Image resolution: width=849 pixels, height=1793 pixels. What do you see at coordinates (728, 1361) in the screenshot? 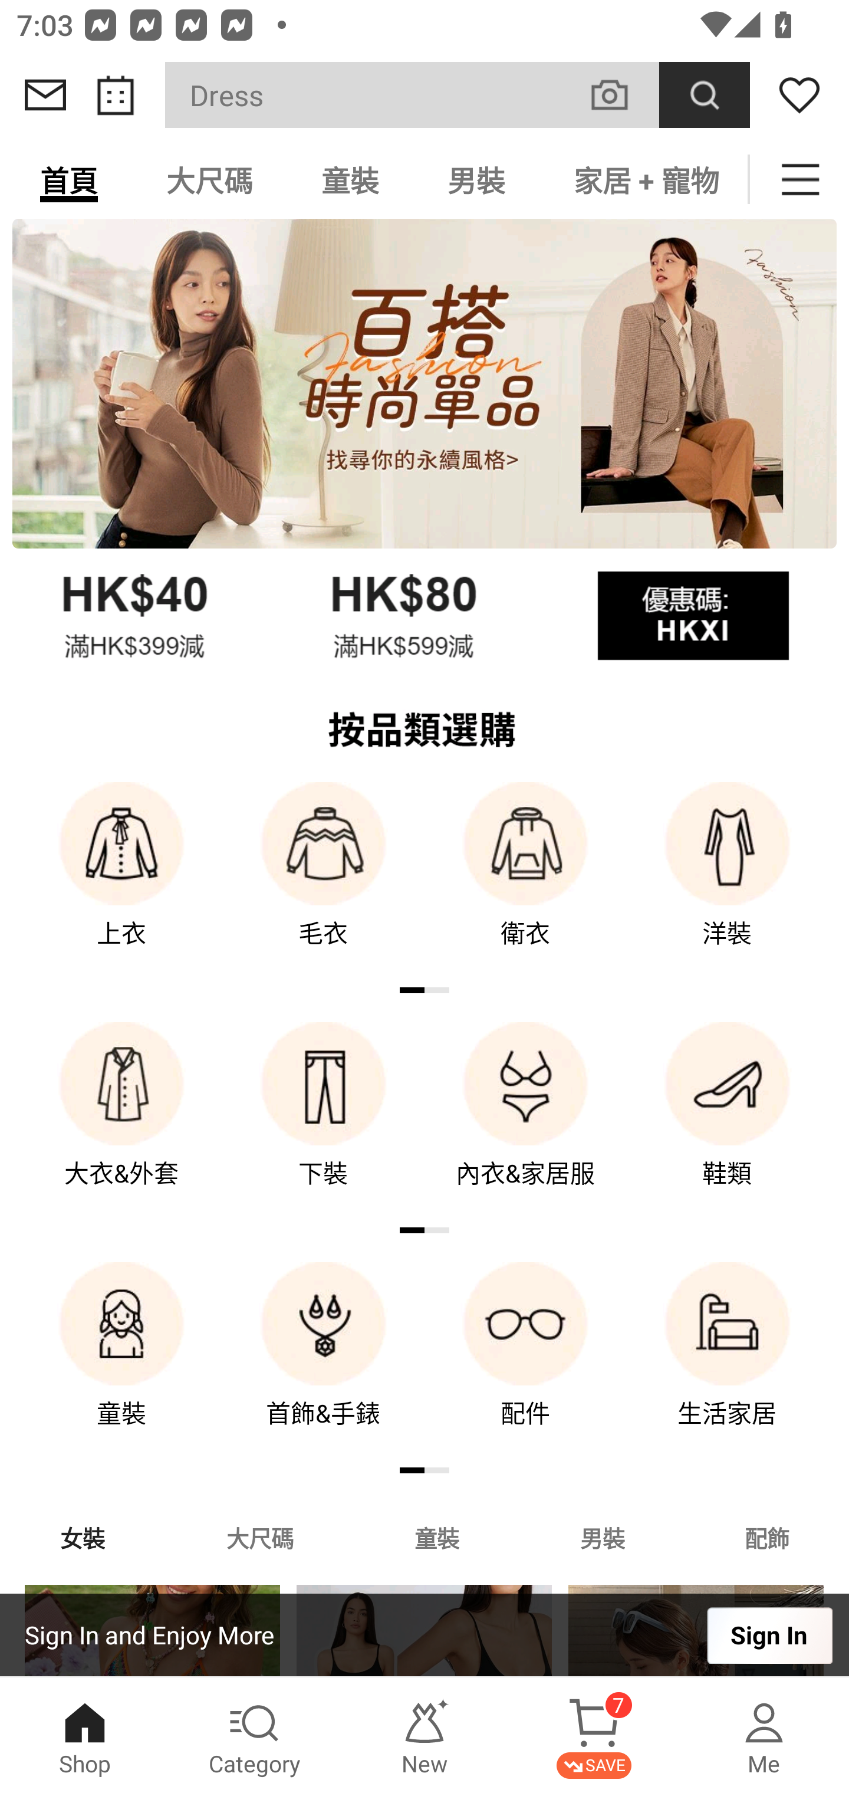
I see `生活家居` at bounding box center [728, 1361].